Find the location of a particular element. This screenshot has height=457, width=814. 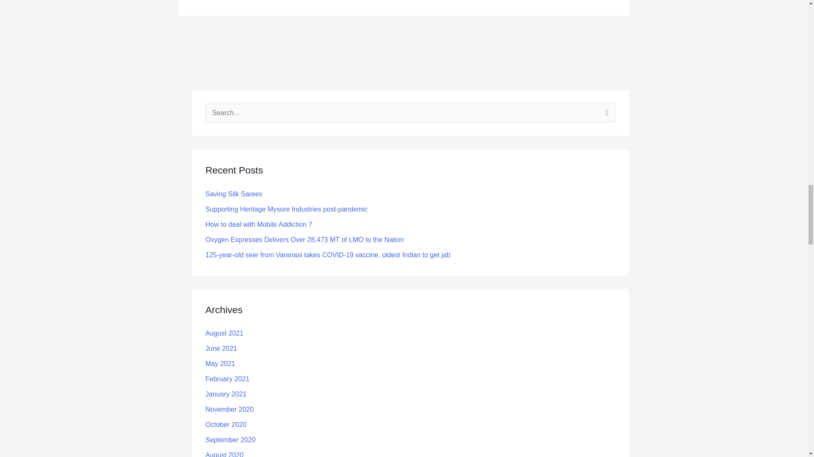

May 2021 is located at coordinates (220, 364).